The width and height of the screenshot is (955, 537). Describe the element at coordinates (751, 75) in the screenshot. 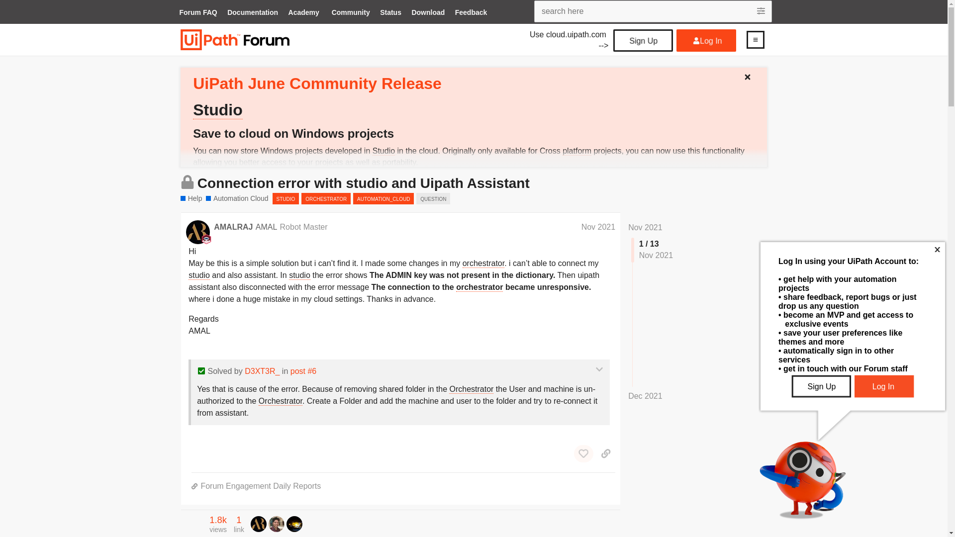

I see `Dismiss this banner` at that location.